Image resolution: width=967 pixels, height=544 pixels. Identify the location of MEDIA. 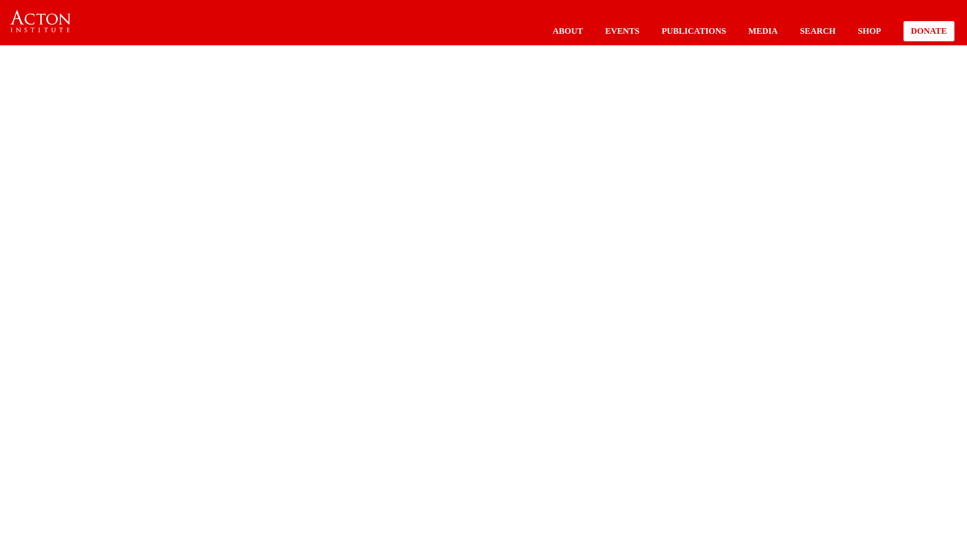
(764, 31).